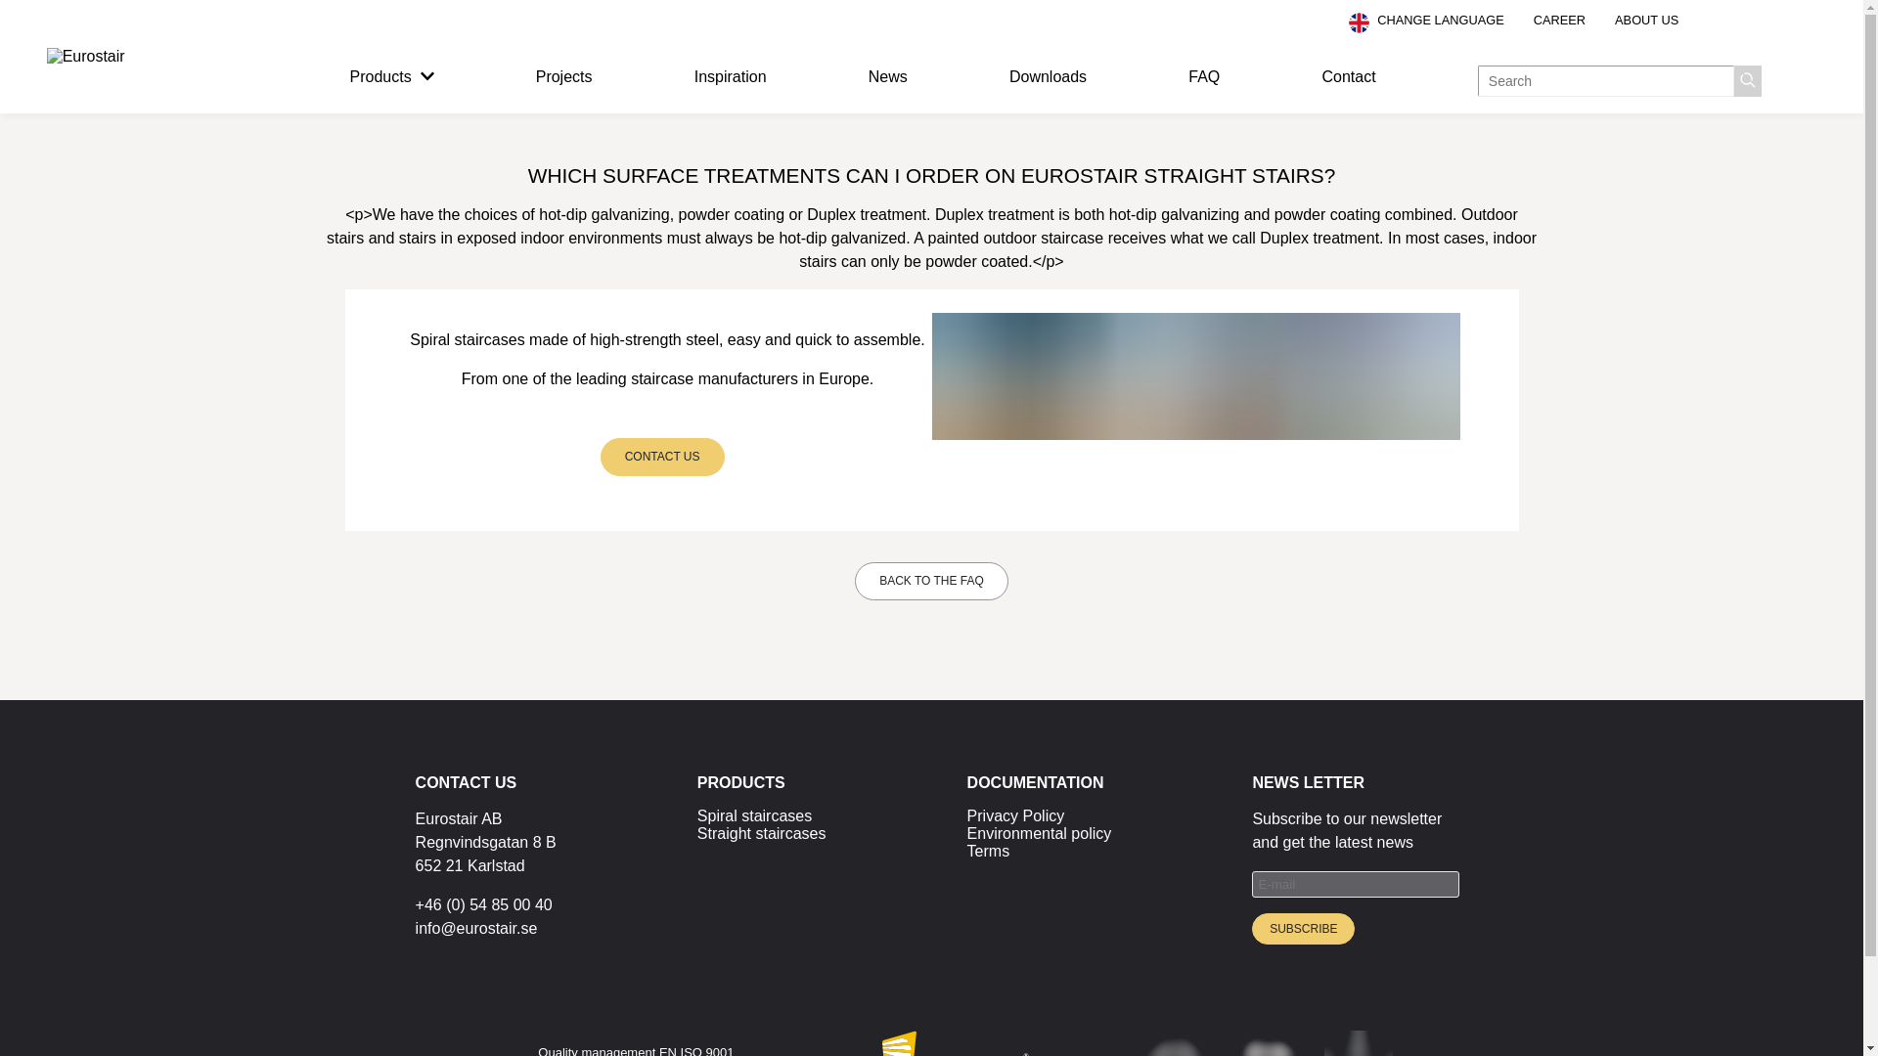  What do you see at coordinates (1348, 76) in the screenshot?
I see `Contact` at bounding box center [1348, 76].